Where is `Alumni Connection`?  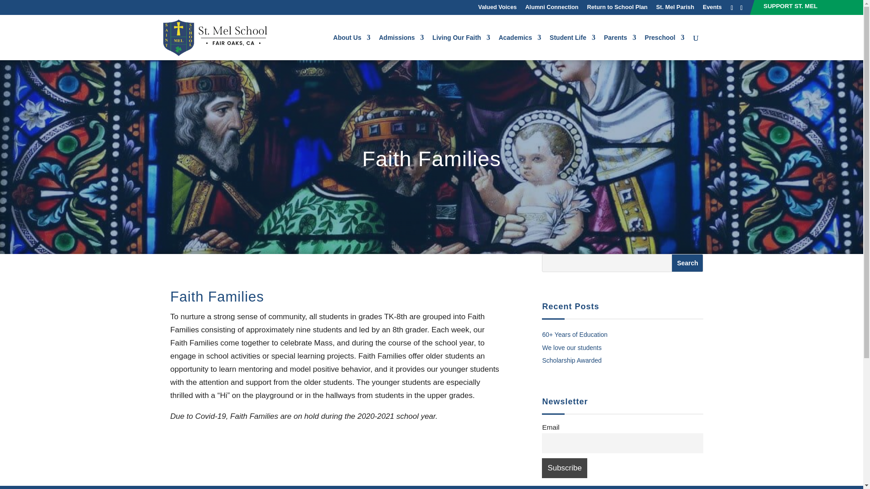 Alumni Connection is located at coordinates (552, 6).